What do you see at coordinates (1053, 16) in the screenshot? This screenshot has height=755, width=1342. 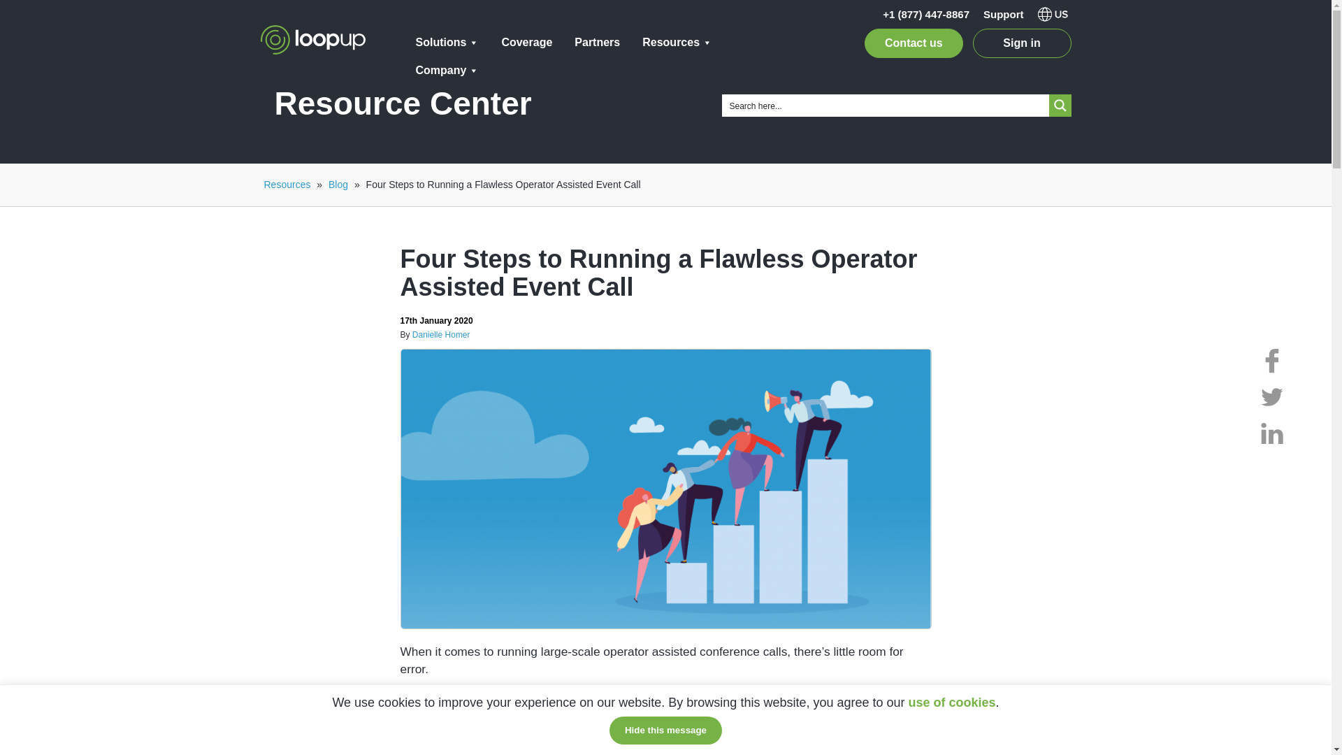 I see `Language Selector` at bounding box center [1053, 16].